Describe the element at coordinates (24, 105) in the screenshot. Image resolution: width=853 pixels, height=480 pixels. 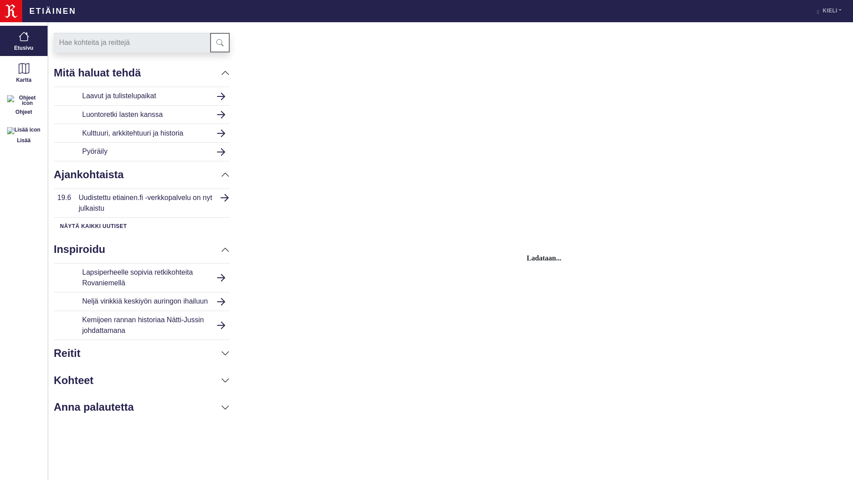
I see `Kulttuuri, arkkitehtuuri ja historia` at that location.